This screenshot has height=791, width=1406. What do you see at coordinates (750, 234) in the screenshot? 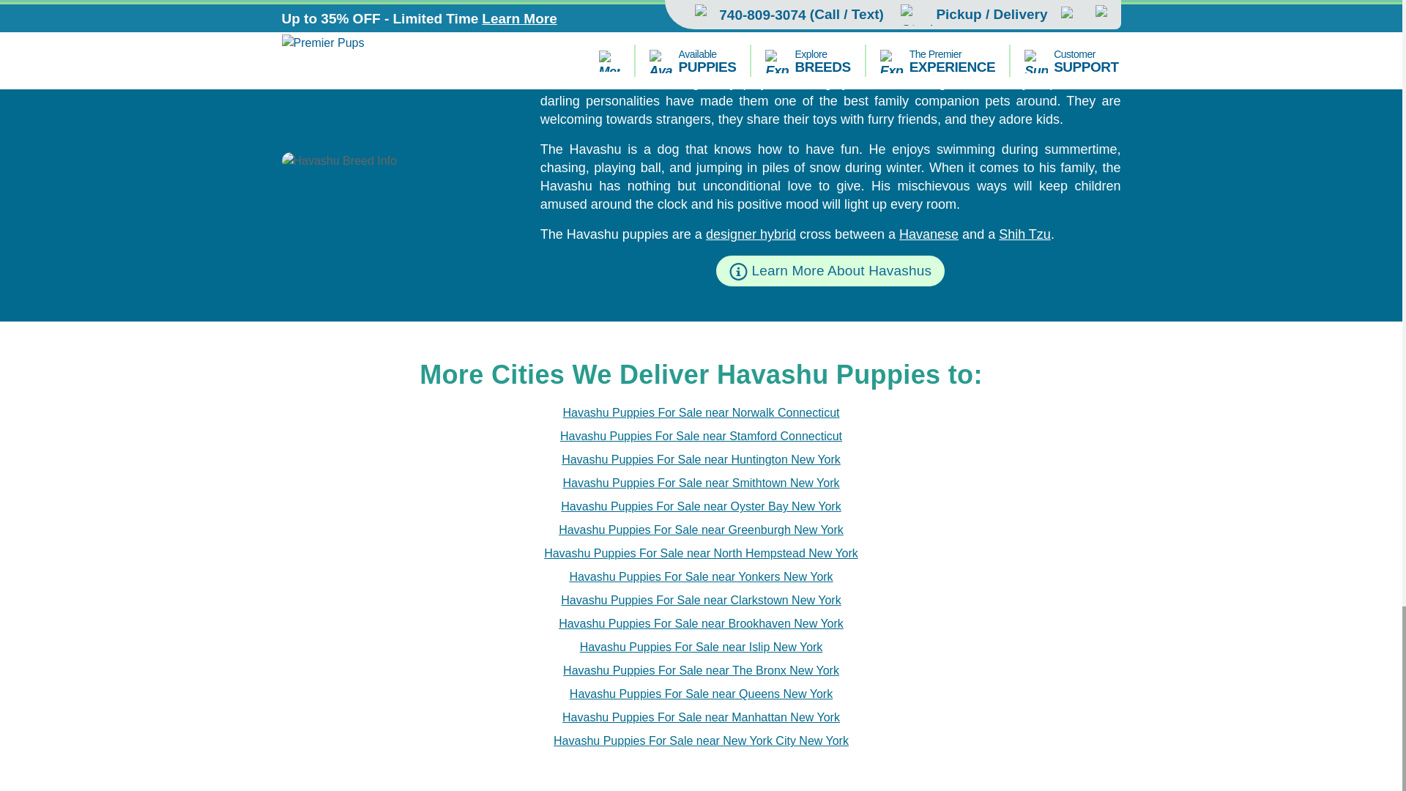
I see `designer hybrid` at bounding box center [750, 234].